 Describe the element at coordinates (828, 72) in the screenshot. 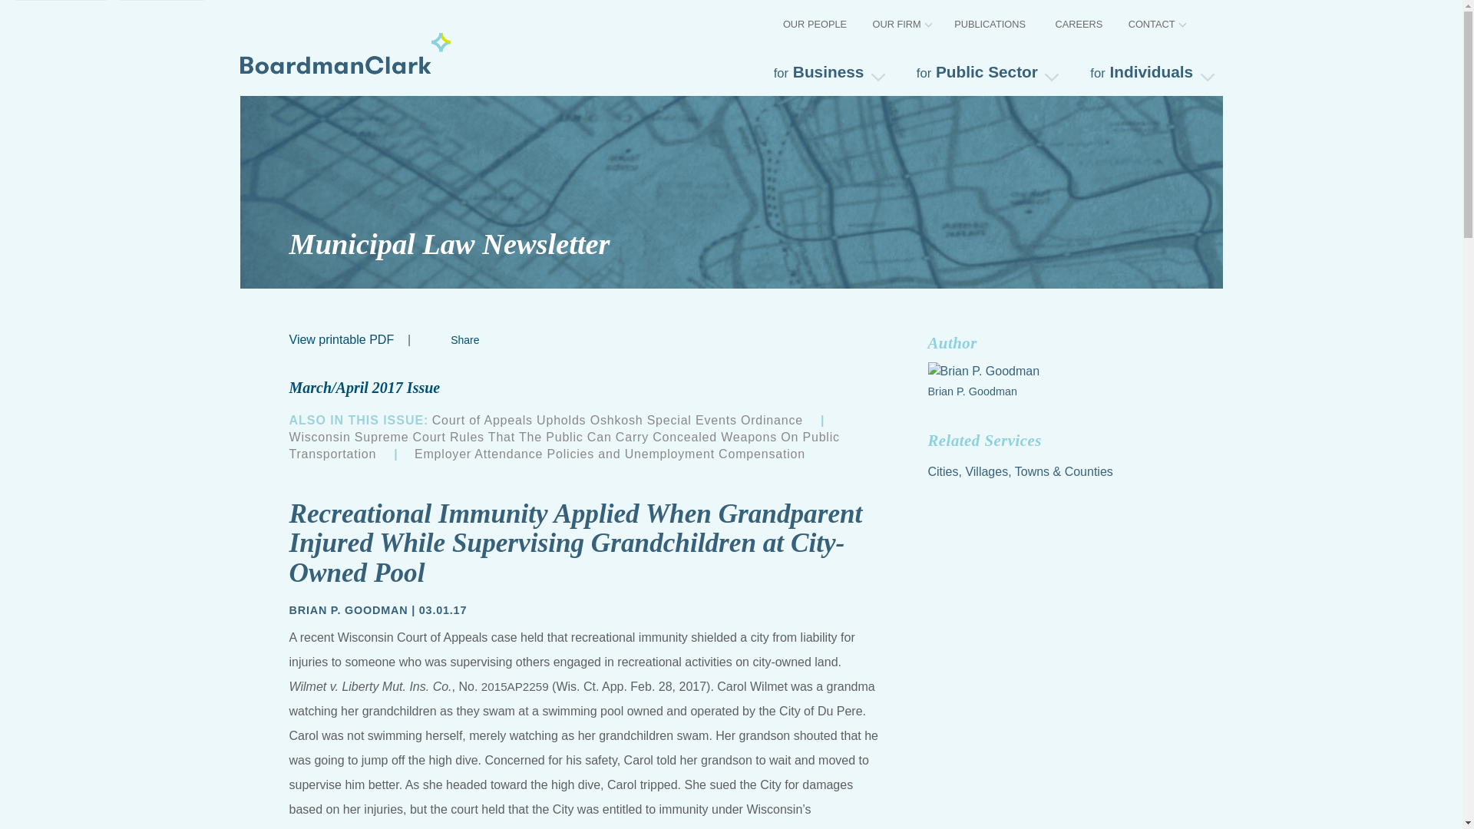

I see `for Business` at that location.